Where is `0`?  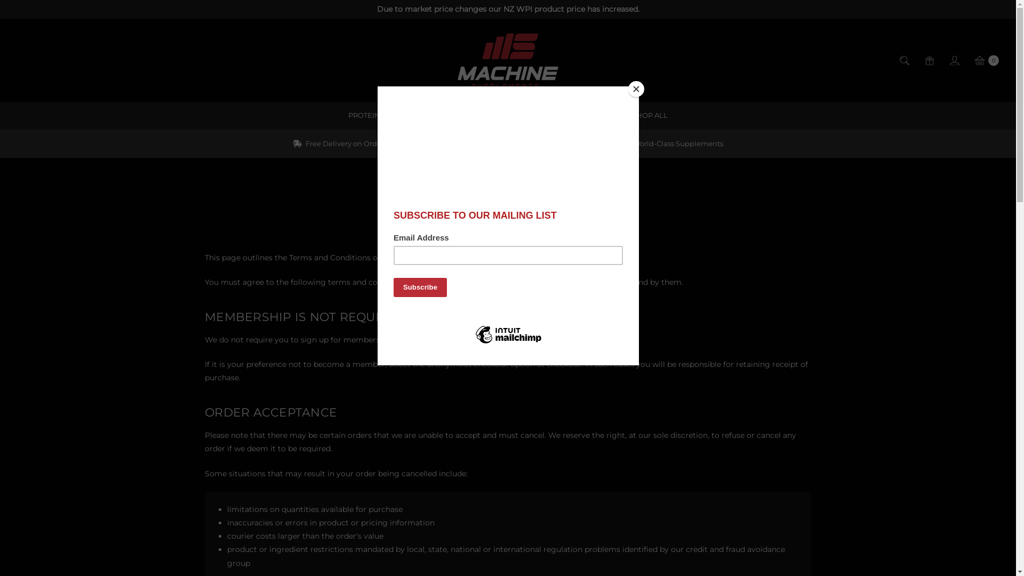 0 is located at coordinates (986, 61).